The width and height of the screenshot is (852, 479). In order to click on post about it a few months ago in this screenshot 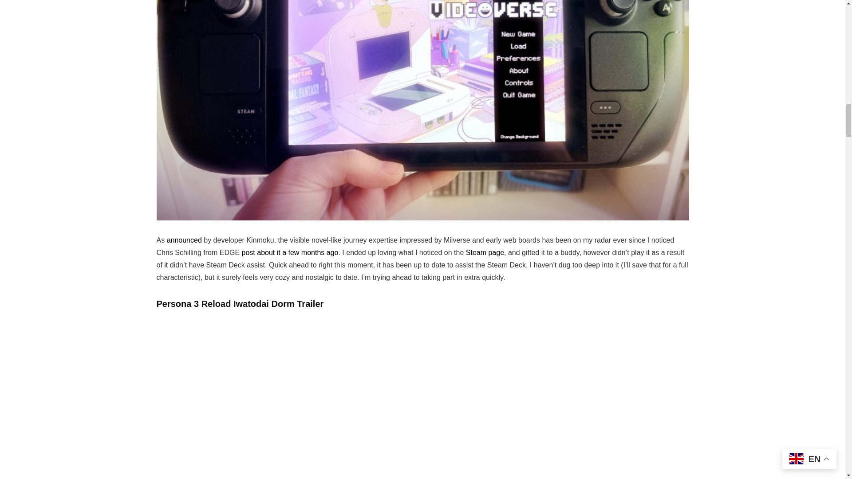, I will do `click(290, 252)`.